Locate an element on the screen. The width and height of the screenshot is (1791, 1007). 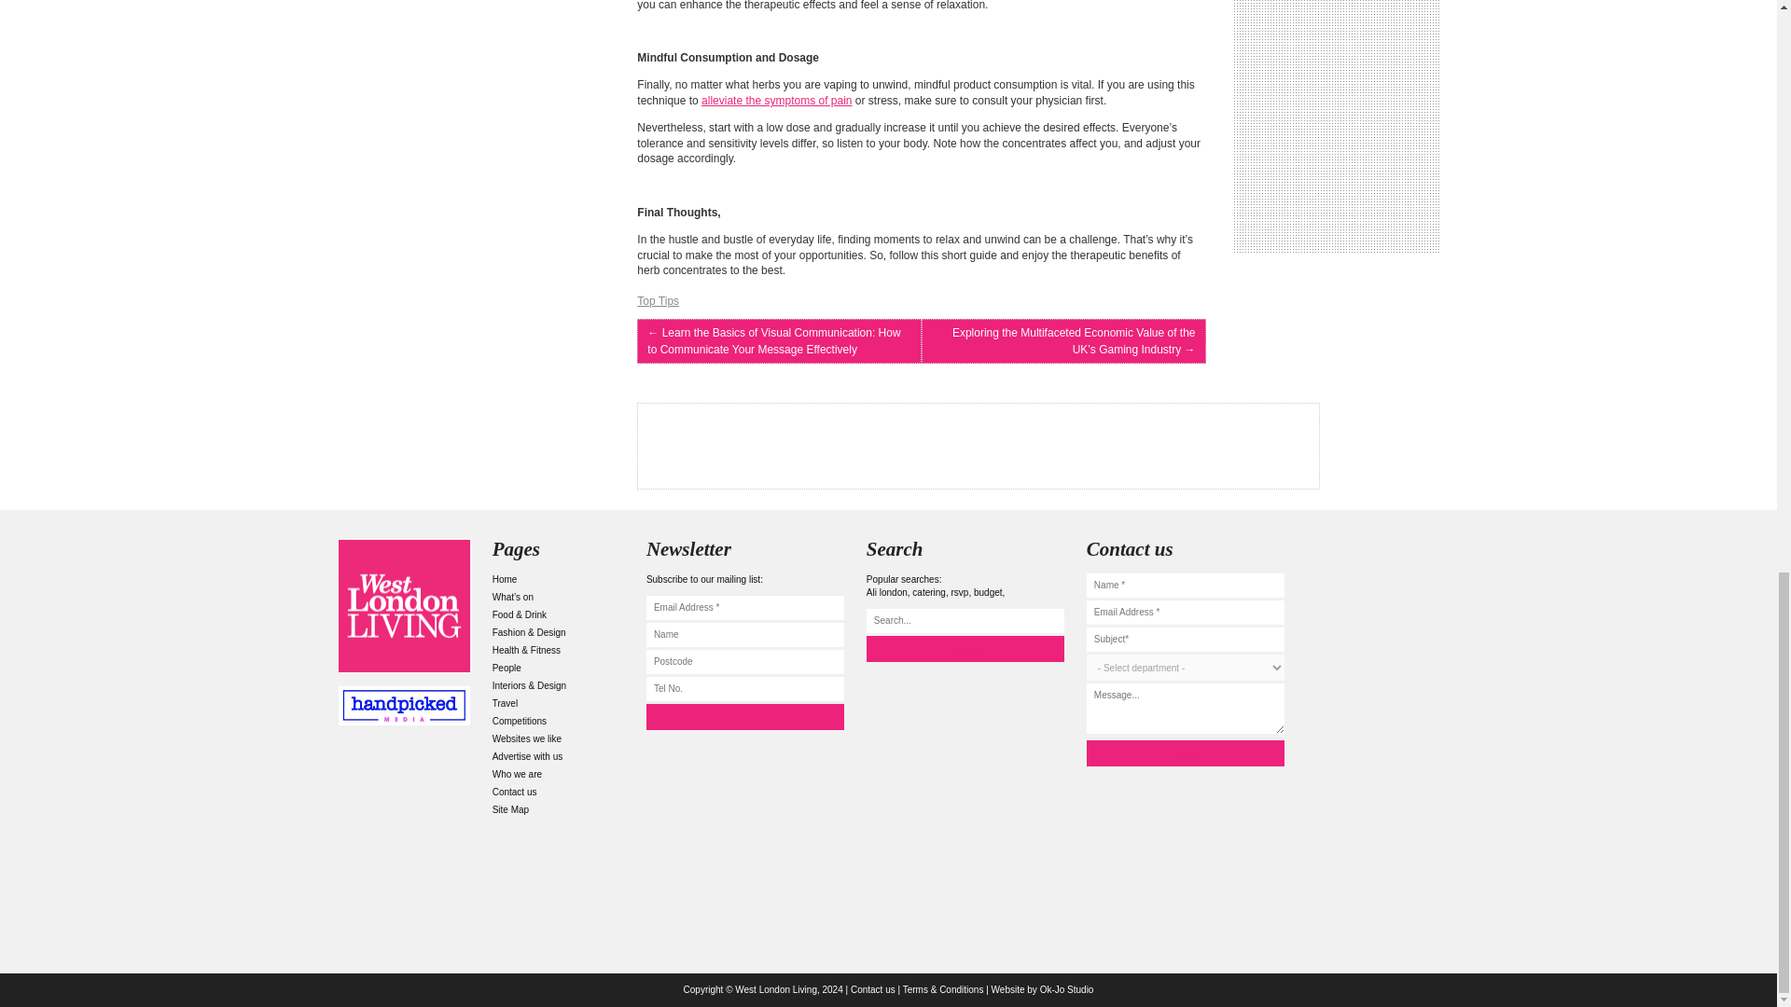
Postcode is located at coordinates (744, 661).